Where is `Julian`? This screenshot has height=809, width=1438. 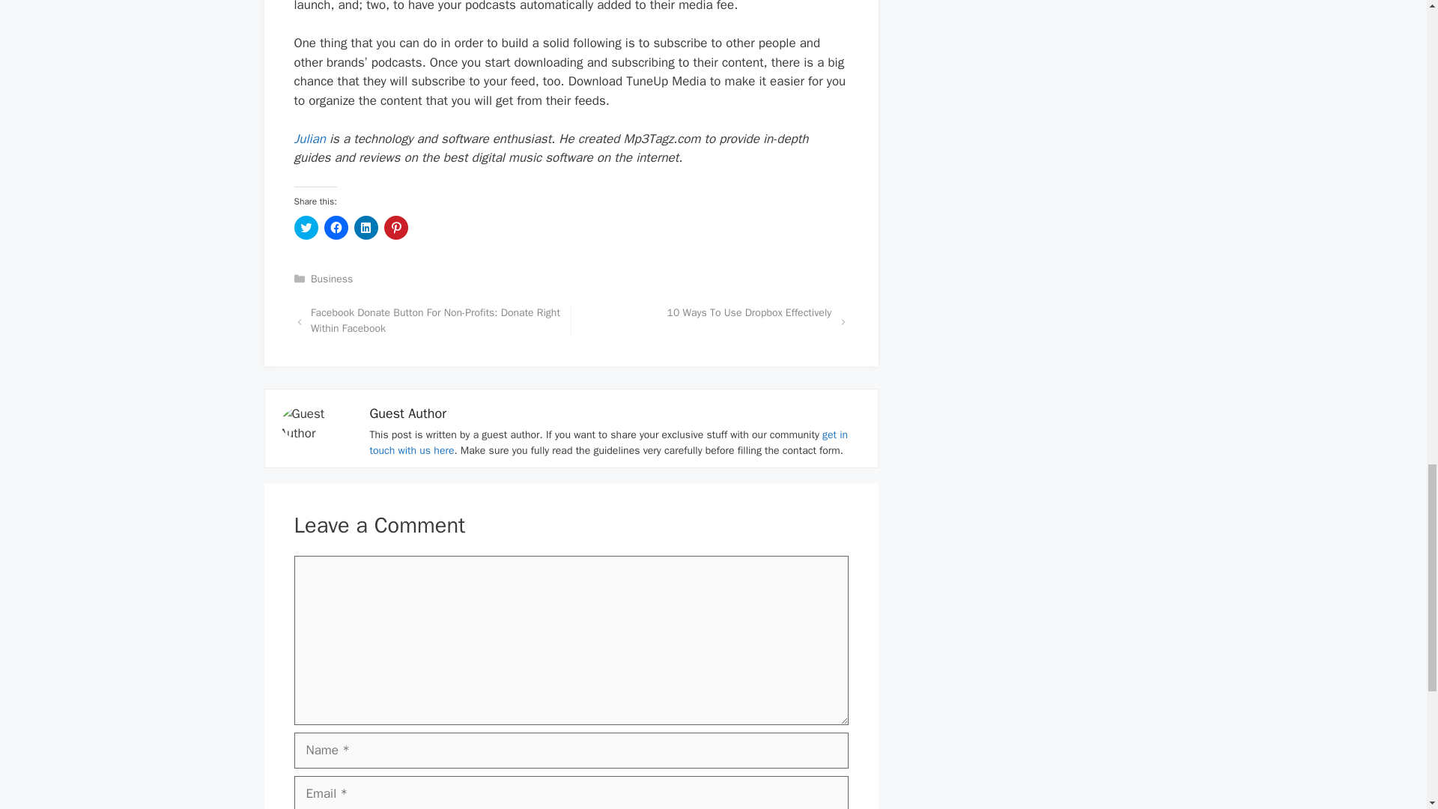 Julian is located at coordinates (309, 138).